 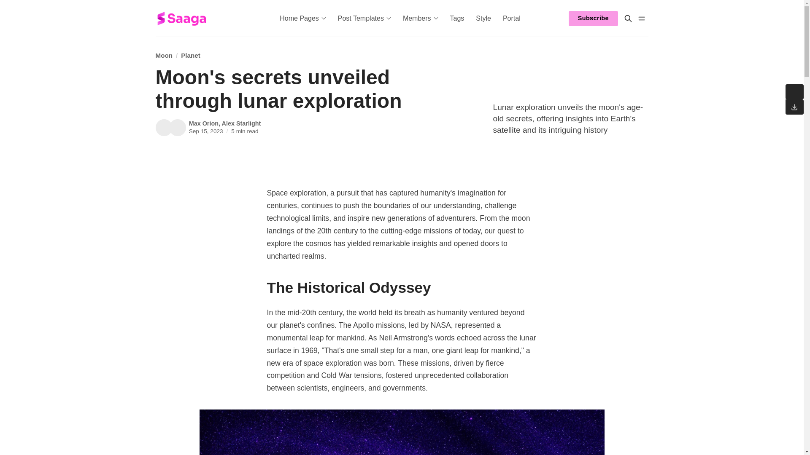 What do you see at coordinates (303, 19) in the screenshot?
I see `Home Pages` at bounding box center [303, 19].